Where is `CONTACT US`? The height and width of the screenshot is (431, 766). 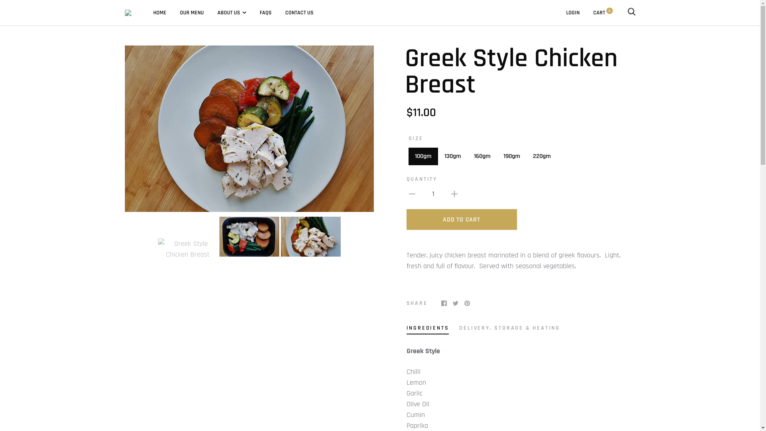
CONTACT US is located at coordinates (299, 12).